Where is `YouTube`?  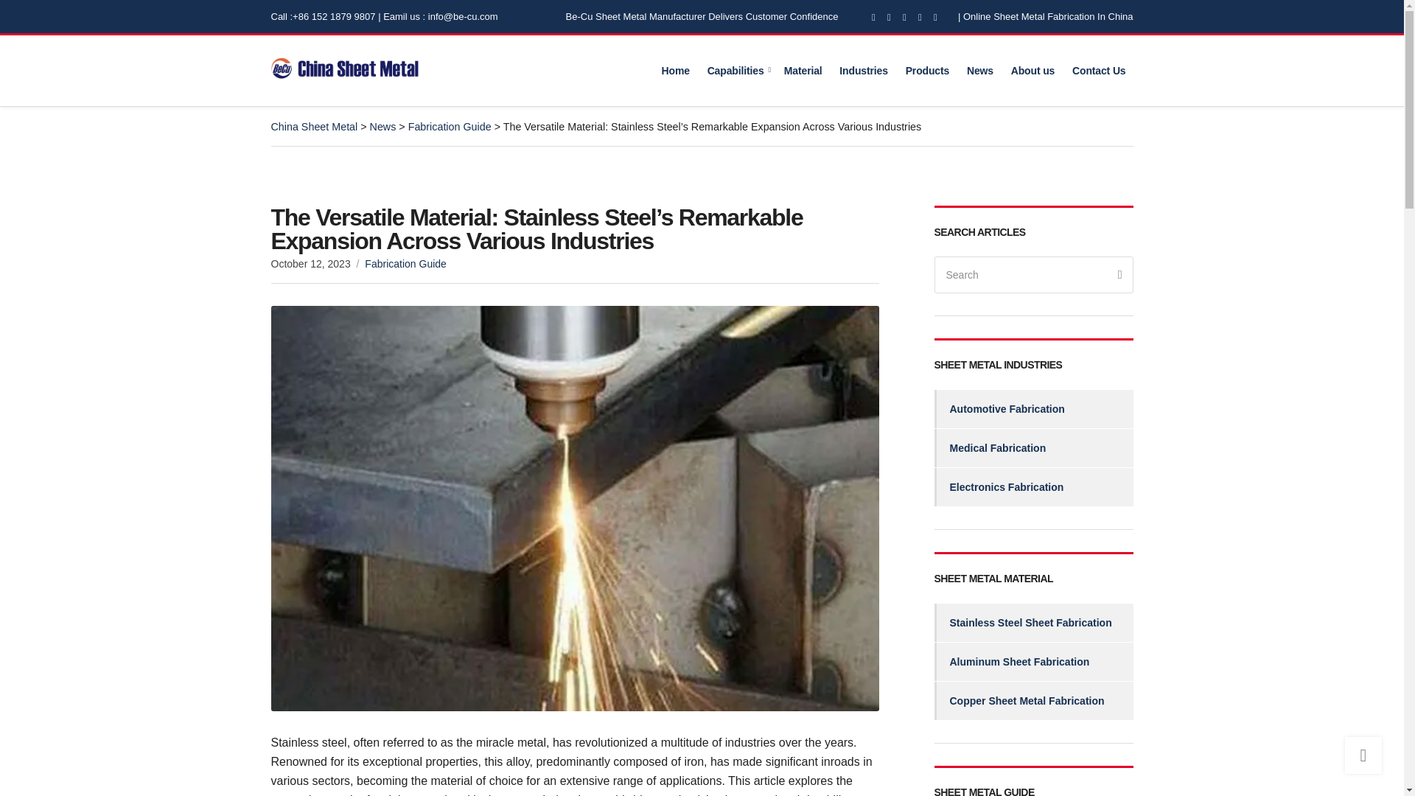
YouTube is located at coordinates (920, 16).